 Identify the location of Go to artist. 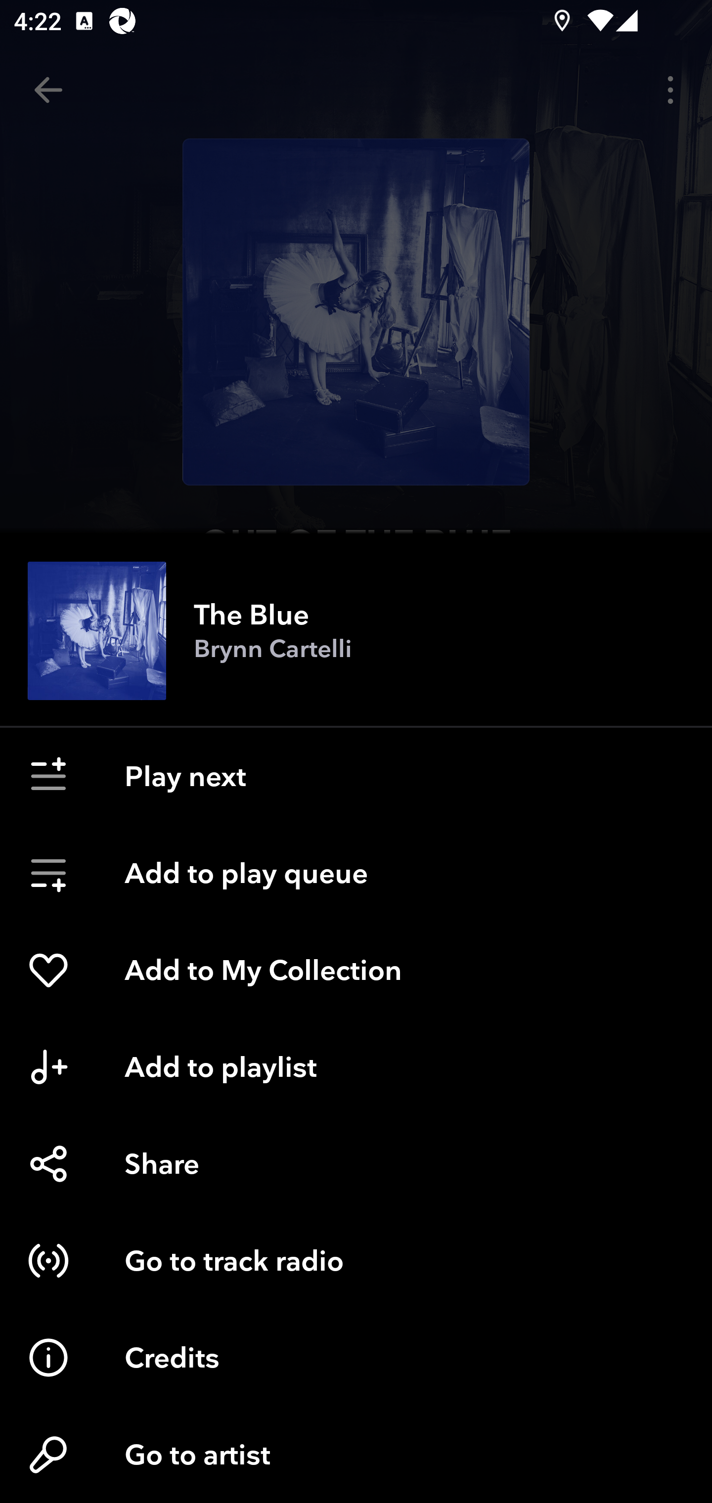
(356, 1455).